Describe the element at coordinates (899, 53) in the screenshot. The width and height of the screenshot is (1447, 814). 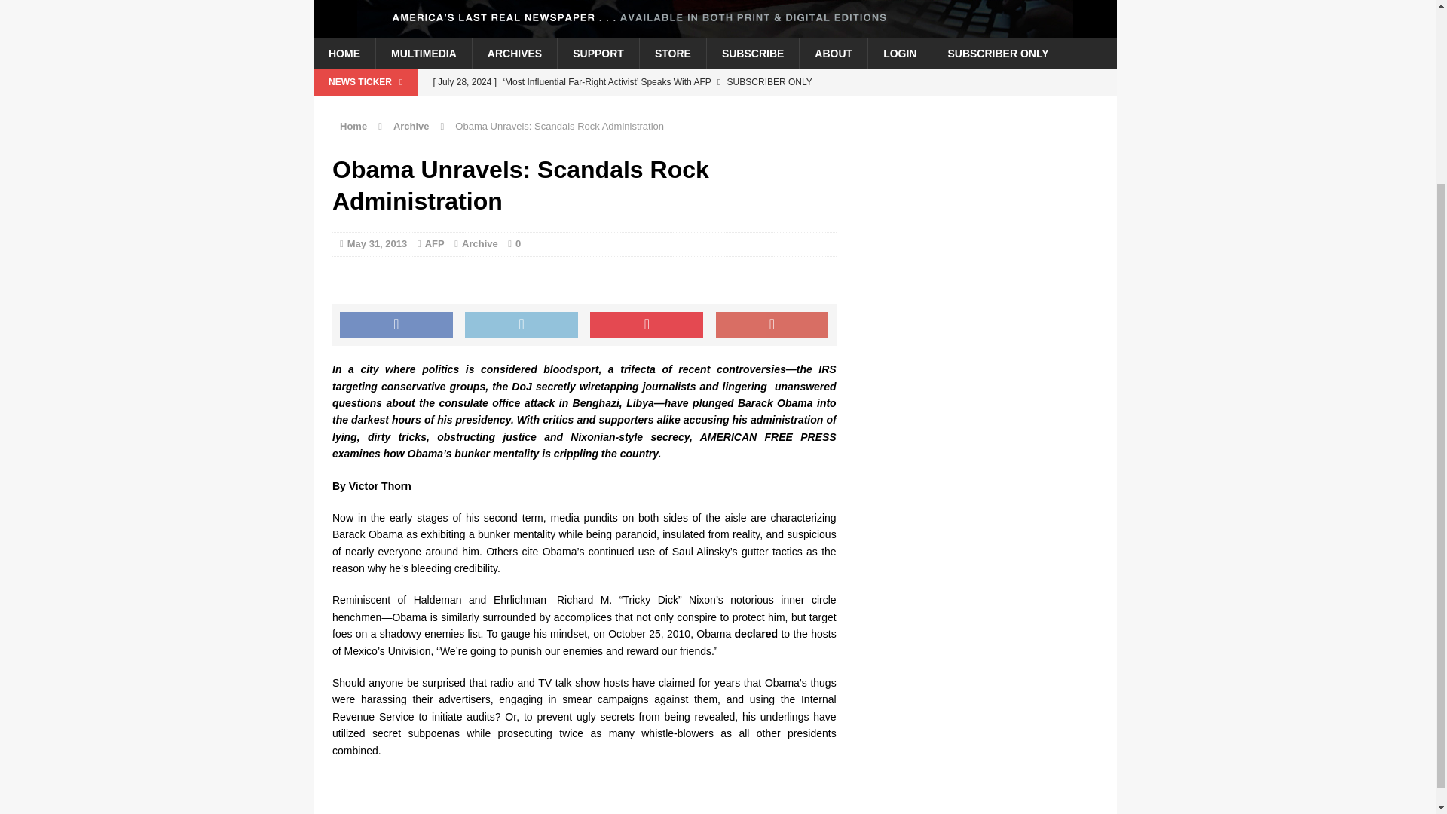
I see `LOGIN` at that location.